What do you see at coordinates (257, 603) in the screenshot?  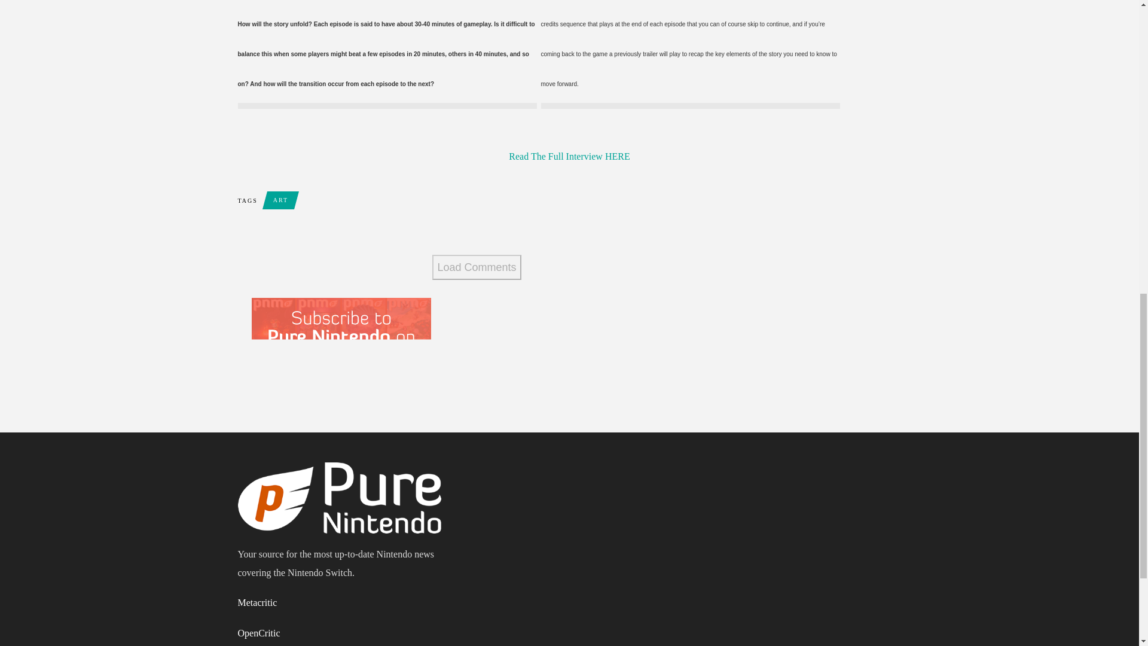 I see `Metacritic` at bounding box center [257, 603].